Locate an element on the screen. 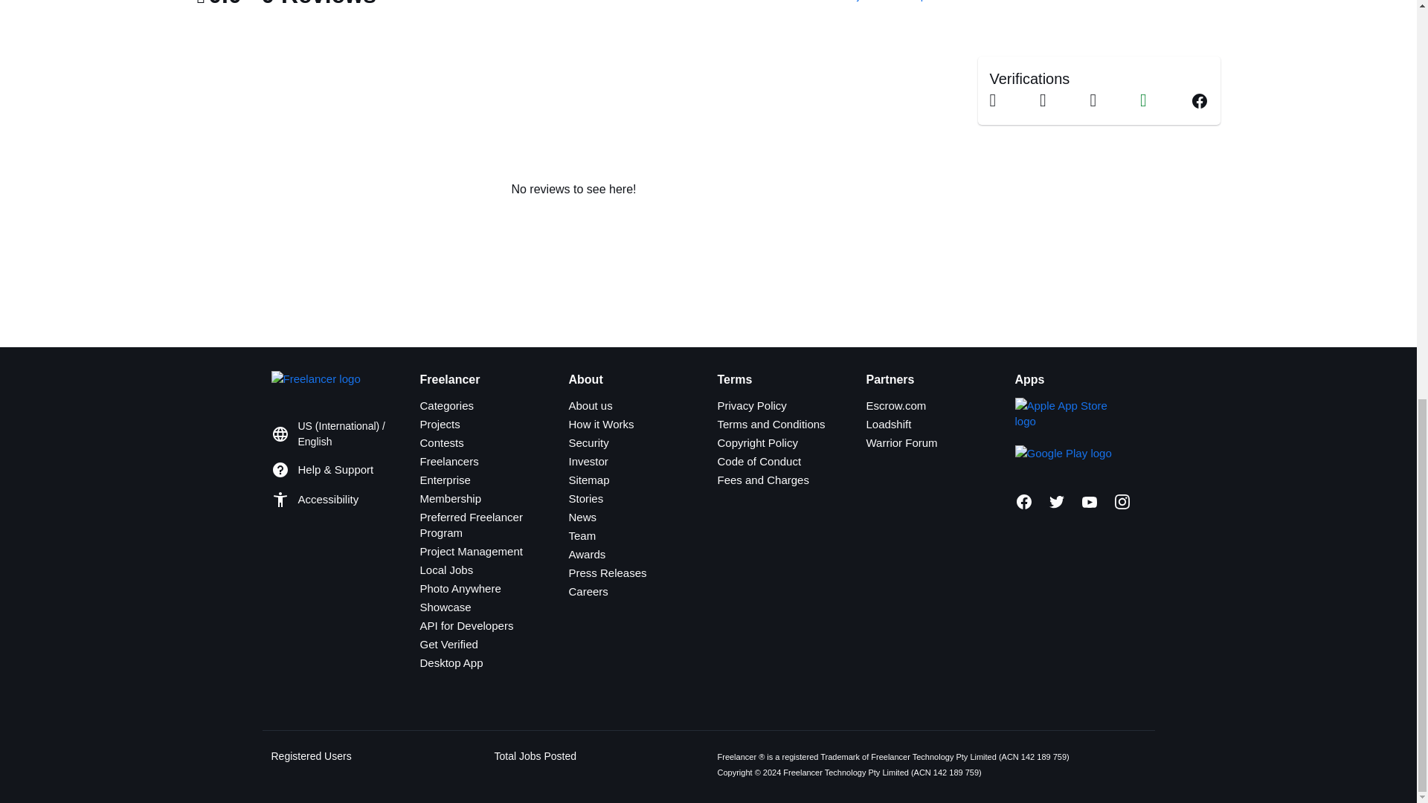 The height and width of the screenshot is (803, 1428). Freelancers is located at coordinates (449, 461).